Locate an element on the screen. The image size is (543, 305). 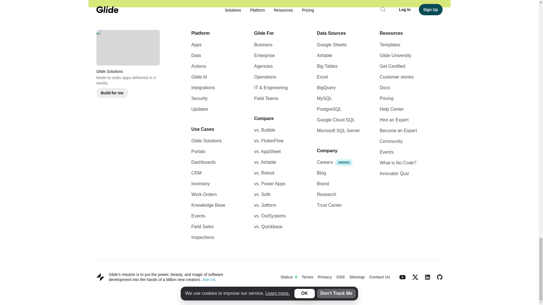
Inspections is located at coordinates (202, 237).